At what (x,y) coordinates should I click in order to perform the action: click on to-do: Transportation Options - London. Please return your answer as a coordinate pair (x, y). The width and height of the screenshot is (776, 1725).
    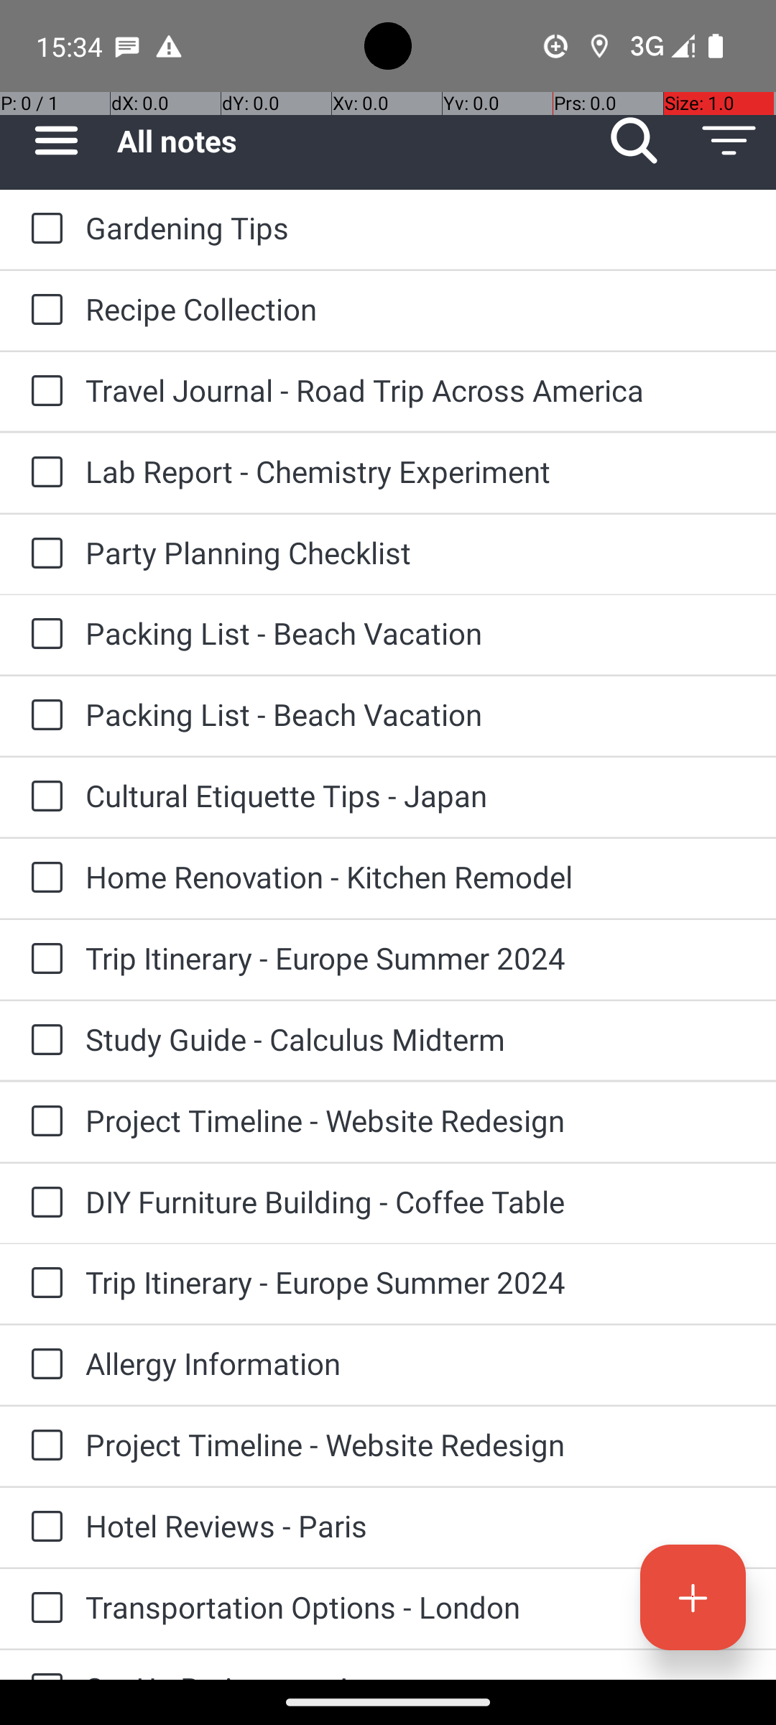
    Looking at the image, I should click on (43, 1609).